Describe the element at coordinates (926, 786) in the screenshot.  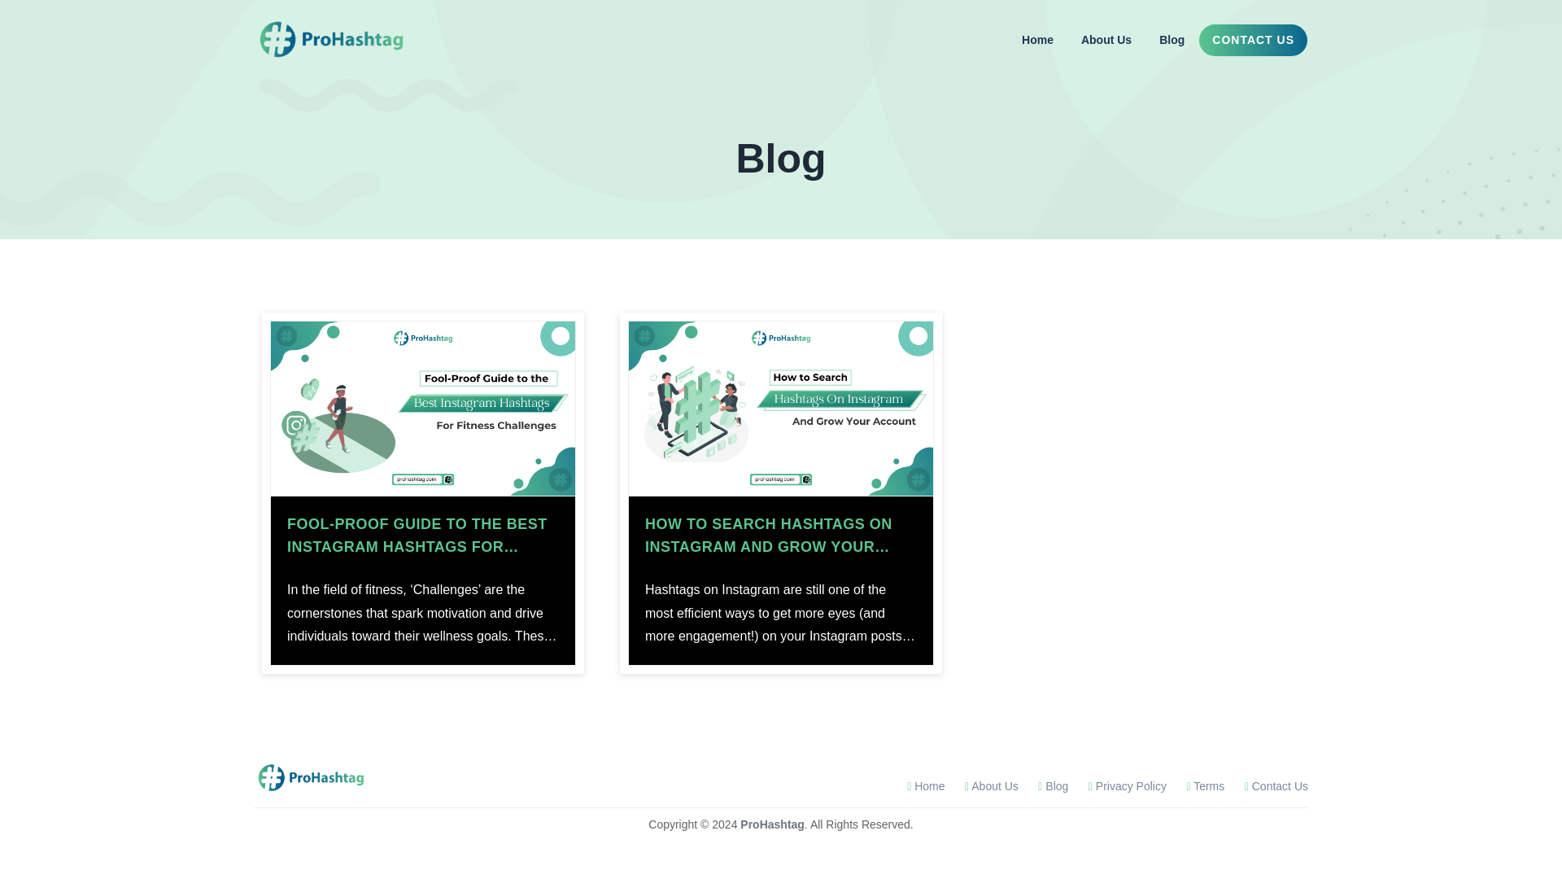
I see `Home` at that location.